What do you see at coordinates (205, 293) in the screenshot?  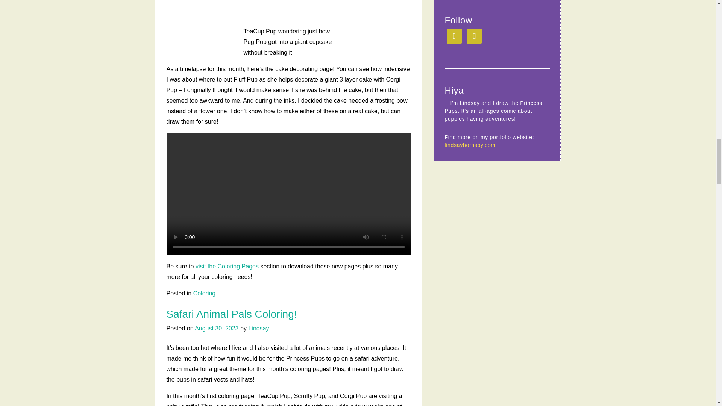 I see `Coloring` at bounding box center [205, 293].